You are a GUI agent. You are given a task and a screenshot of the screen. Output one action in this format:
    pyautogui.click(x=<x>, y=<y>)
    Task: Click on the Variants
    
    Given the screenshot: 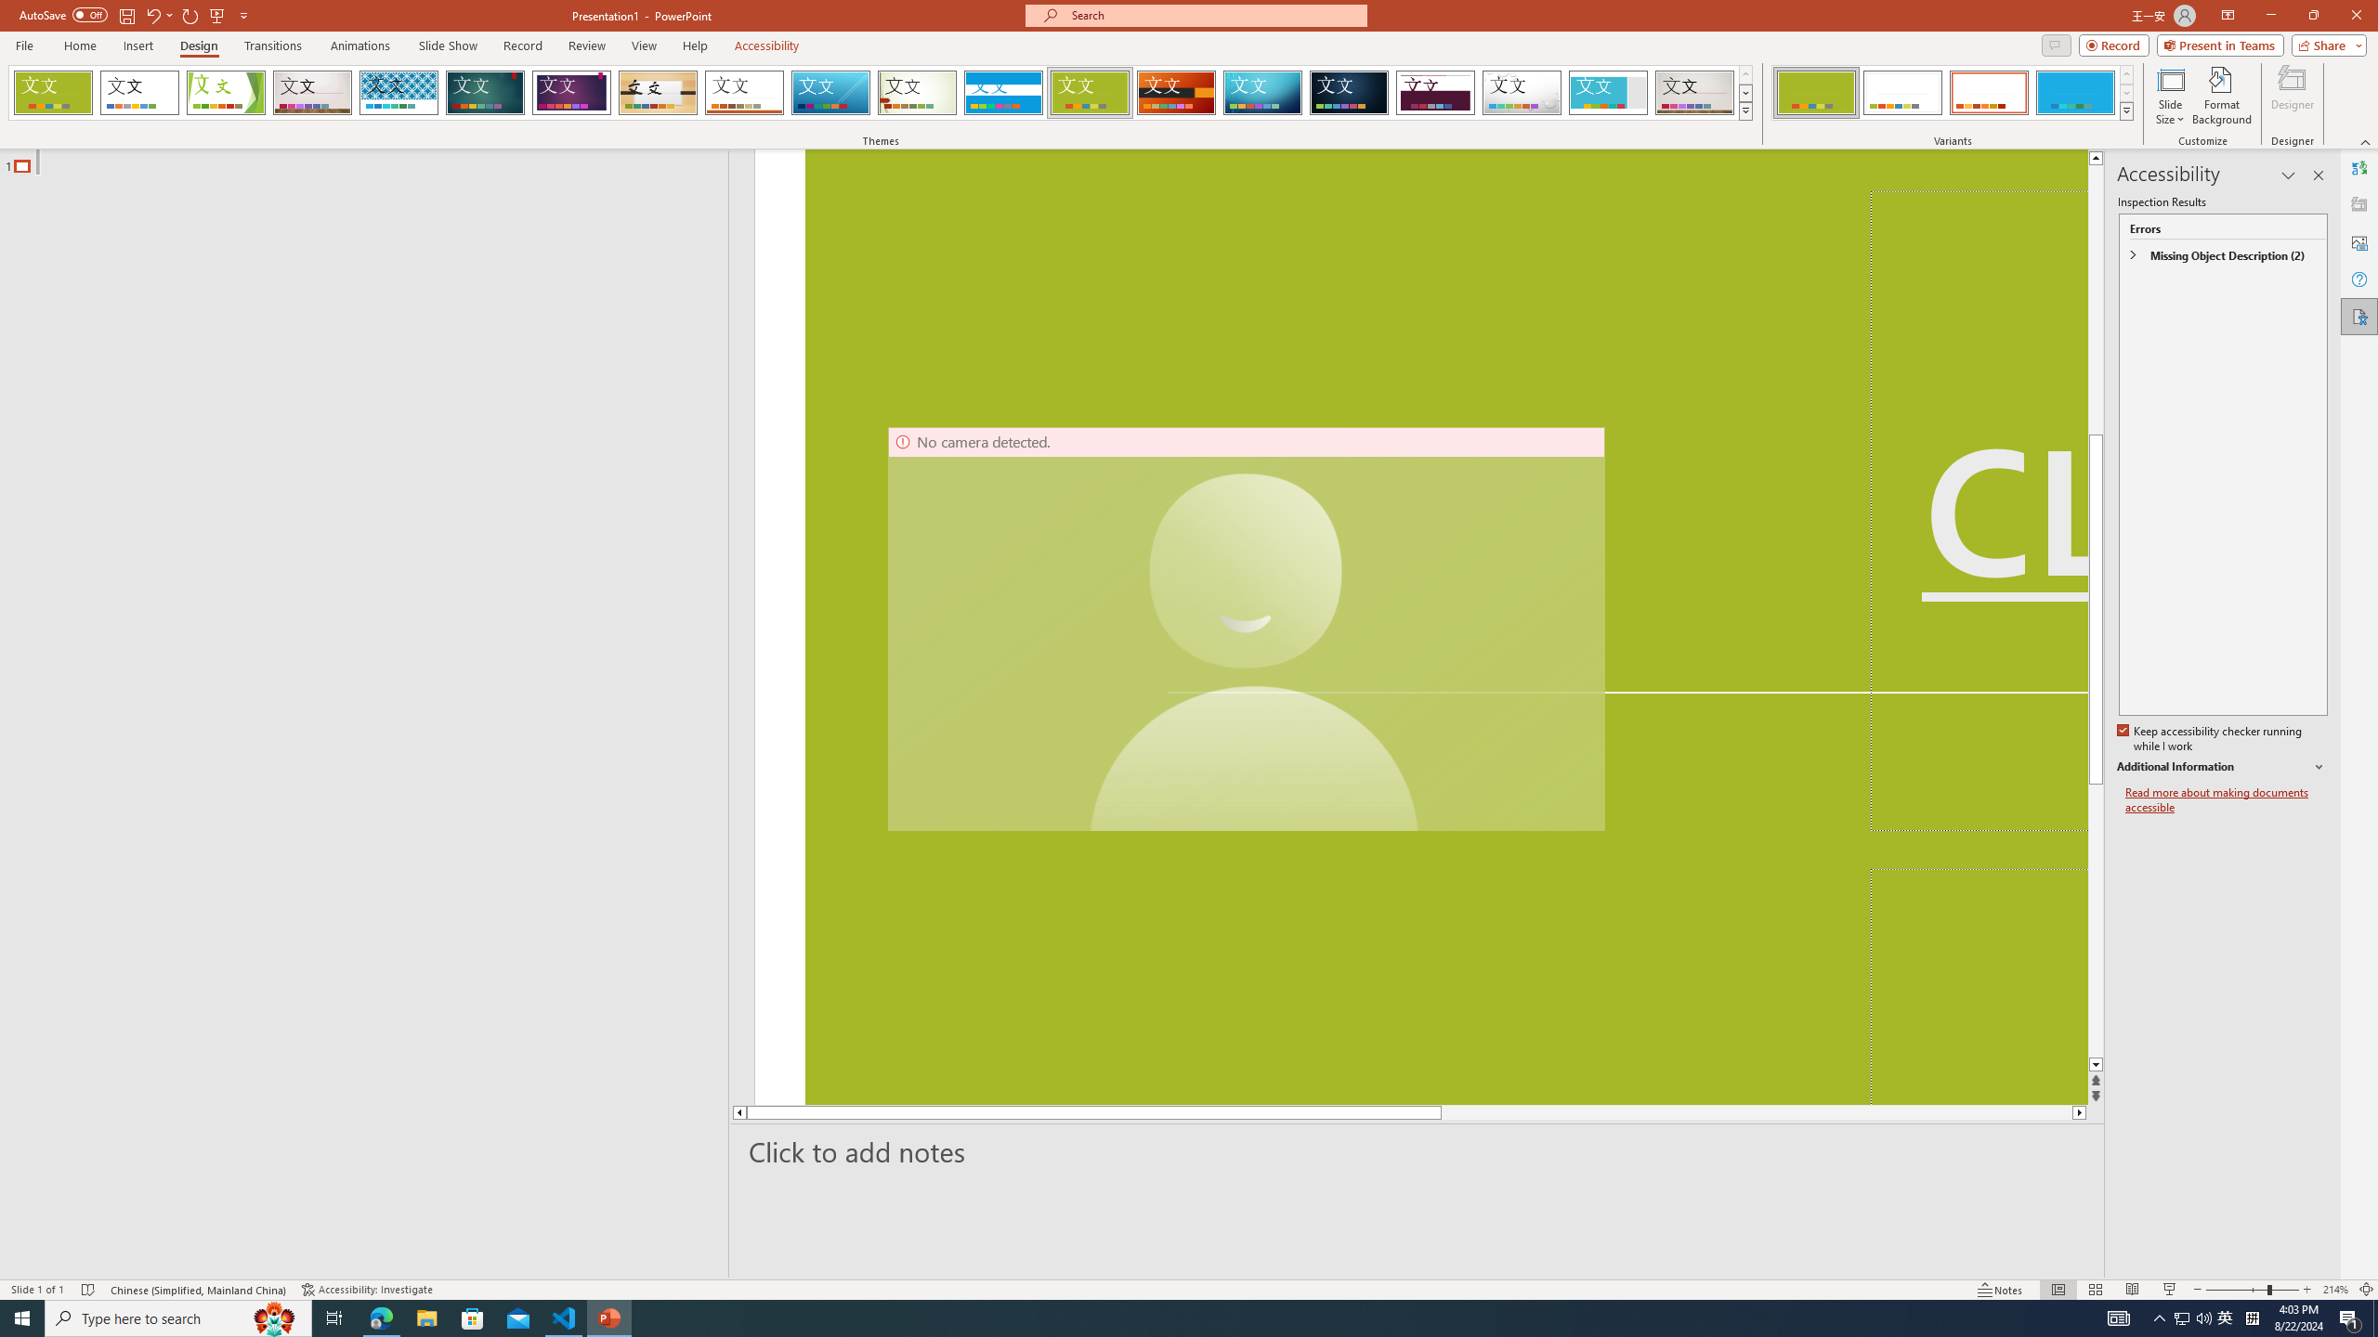 What is the action you would take?
    pyautogui.click(x=2125, y=110)
    